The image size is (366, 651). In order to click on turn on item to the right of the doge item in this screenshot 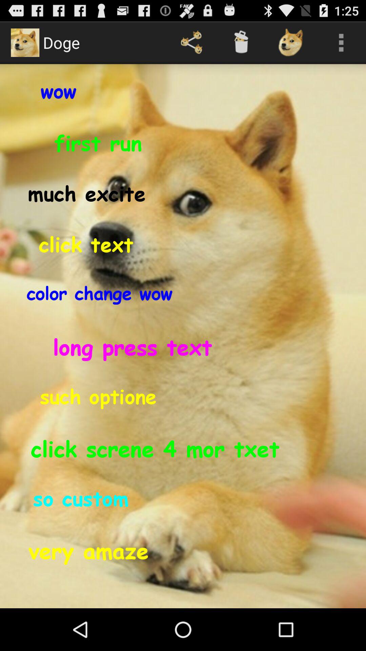, I will do `click(191, 43)`.